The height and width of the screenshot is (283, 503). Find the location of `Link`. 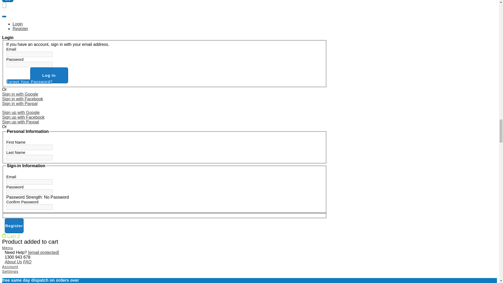

Link is located at coordinates (20, 122).